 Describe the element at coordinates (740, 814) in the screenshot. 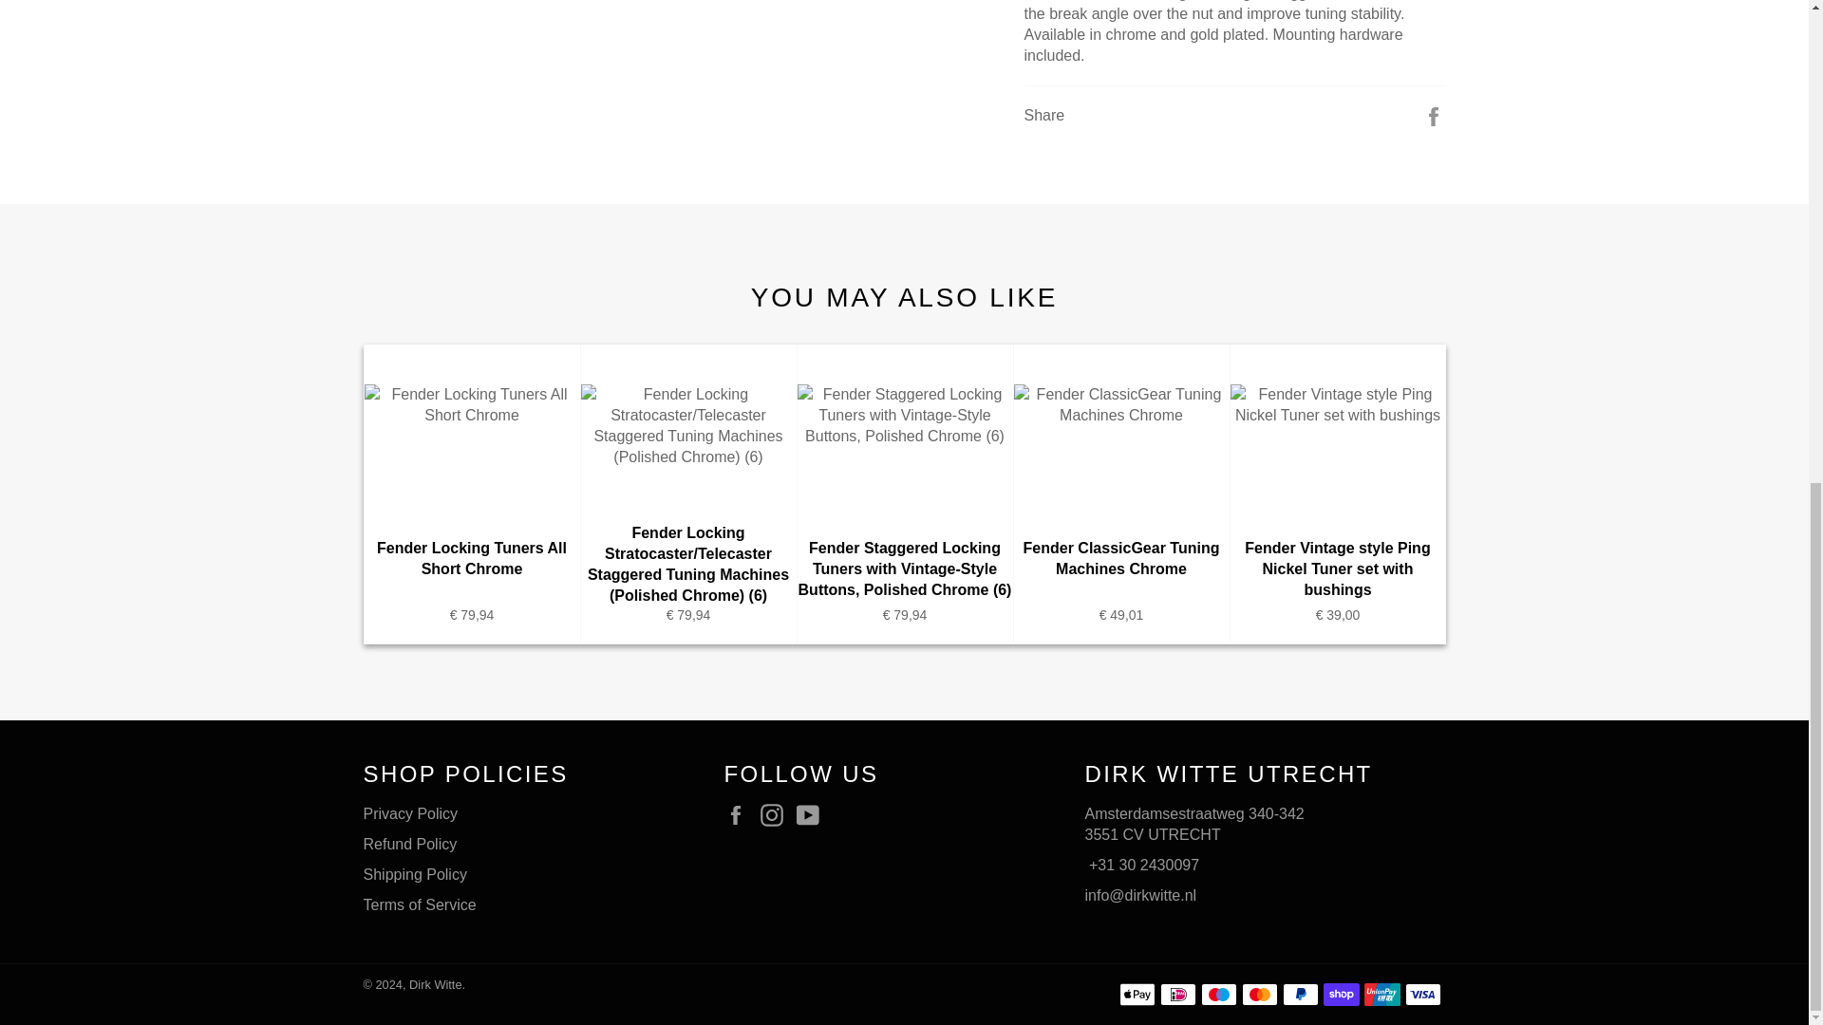

I see `Dirk Witte on Facebook` at that location.